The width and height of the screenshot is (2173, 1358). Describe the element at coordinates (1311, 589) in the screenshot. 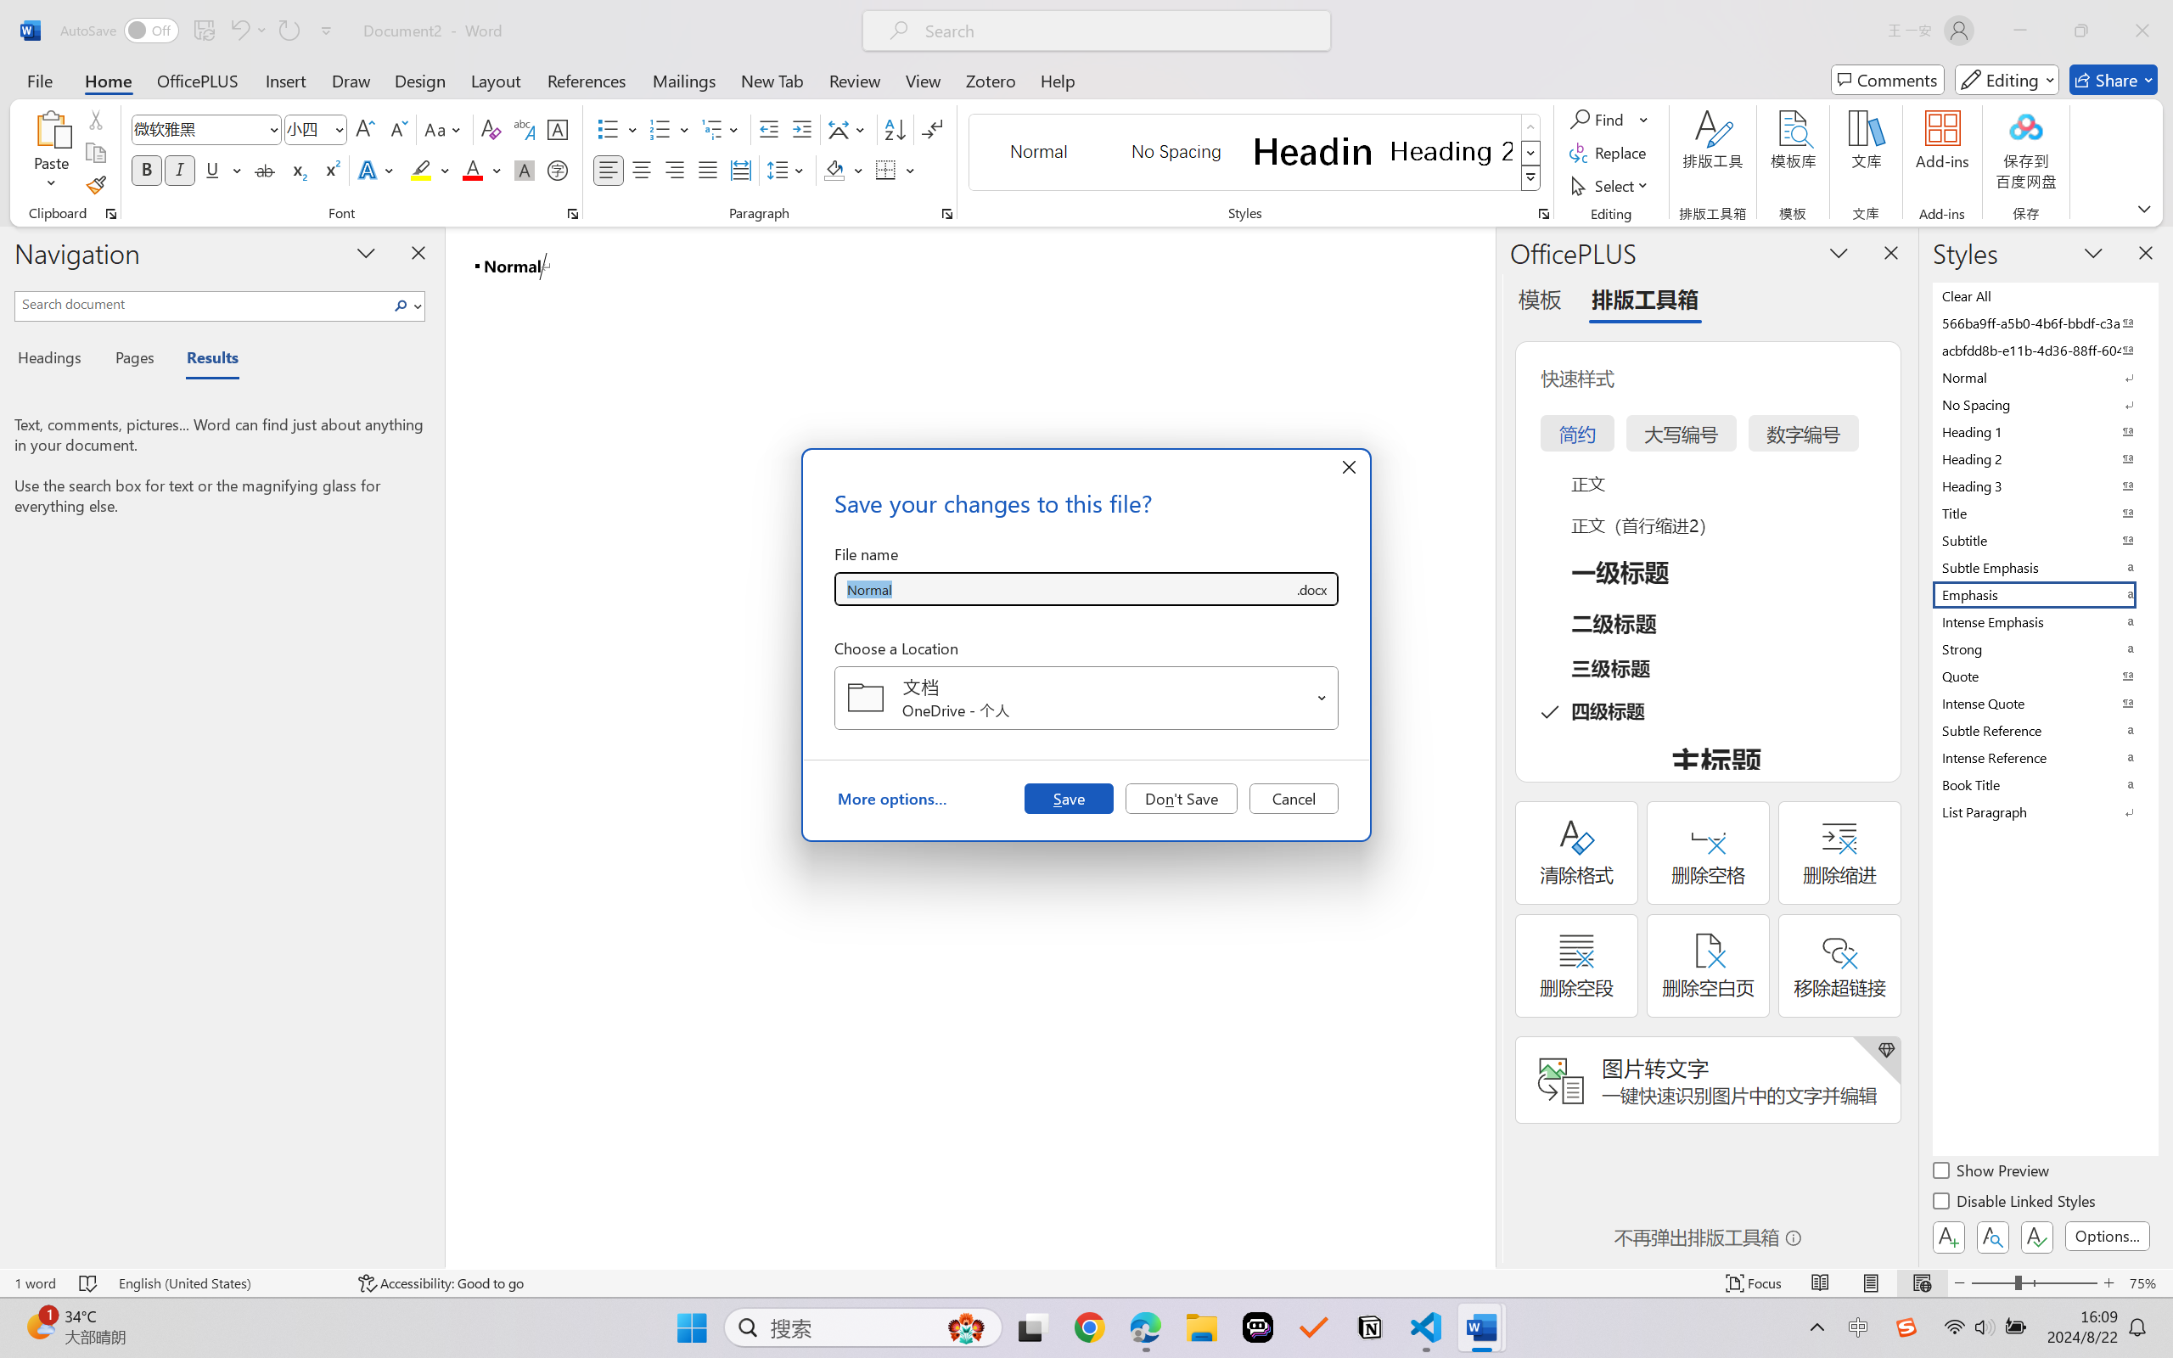

I see `Save as type` at that location.